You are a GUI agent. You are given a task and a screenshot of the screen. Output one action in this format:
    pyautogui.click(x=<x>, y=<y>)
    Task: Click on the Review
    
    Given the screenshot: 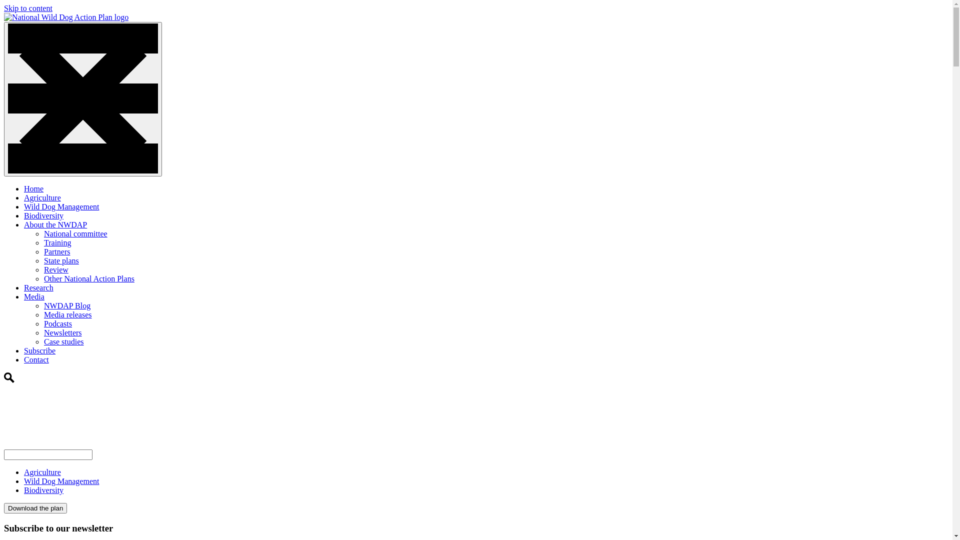 What is the action you would take?
    pyautogui.click(x=56, y=270)
    